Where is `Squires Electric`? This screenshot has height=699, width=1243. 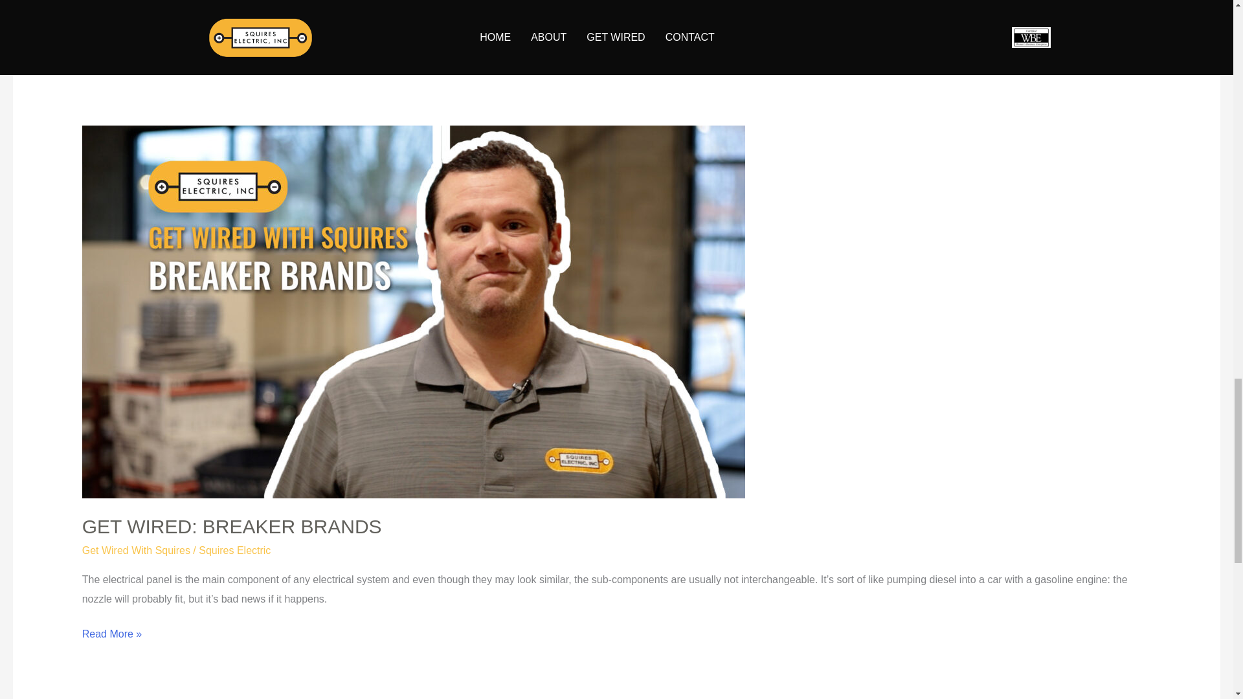
Squires Electric is located at coordinates (234, 550).